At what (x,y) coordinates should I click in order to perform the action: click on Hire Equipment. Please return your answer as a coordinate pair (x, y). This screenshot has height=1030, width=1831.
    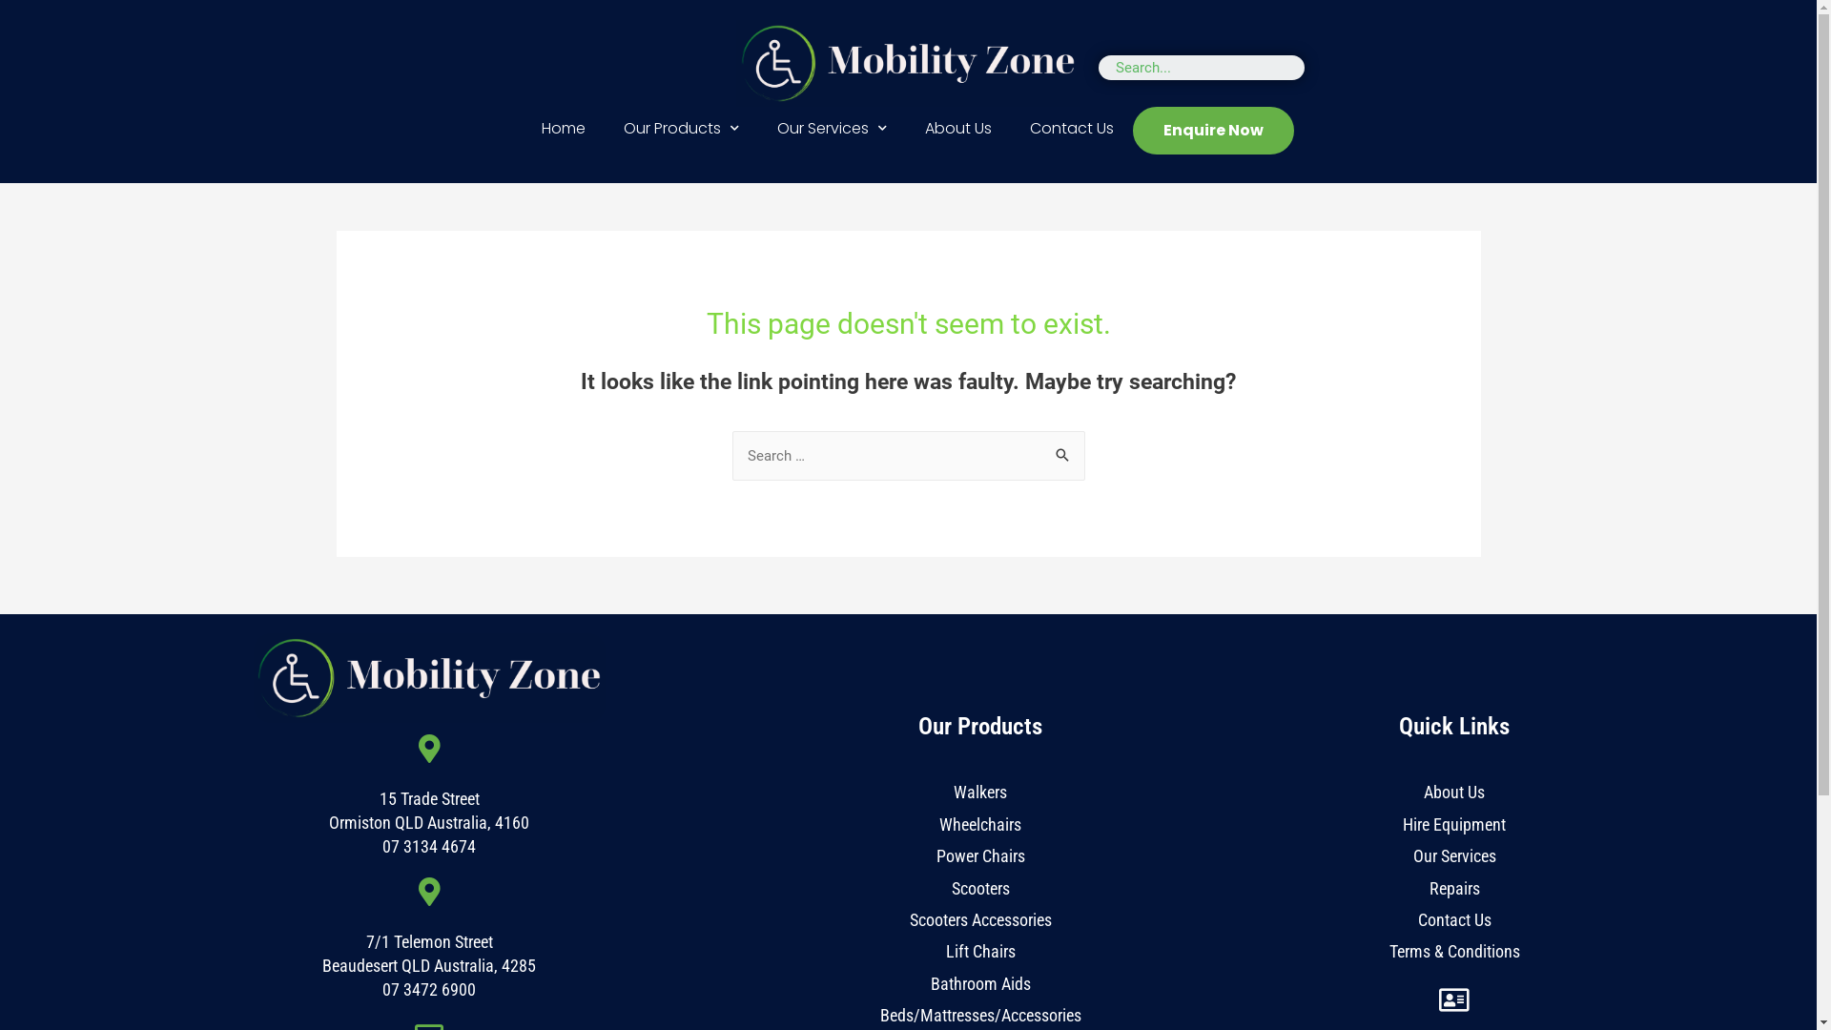
    Looking at the image, I should click on (1454, 824).